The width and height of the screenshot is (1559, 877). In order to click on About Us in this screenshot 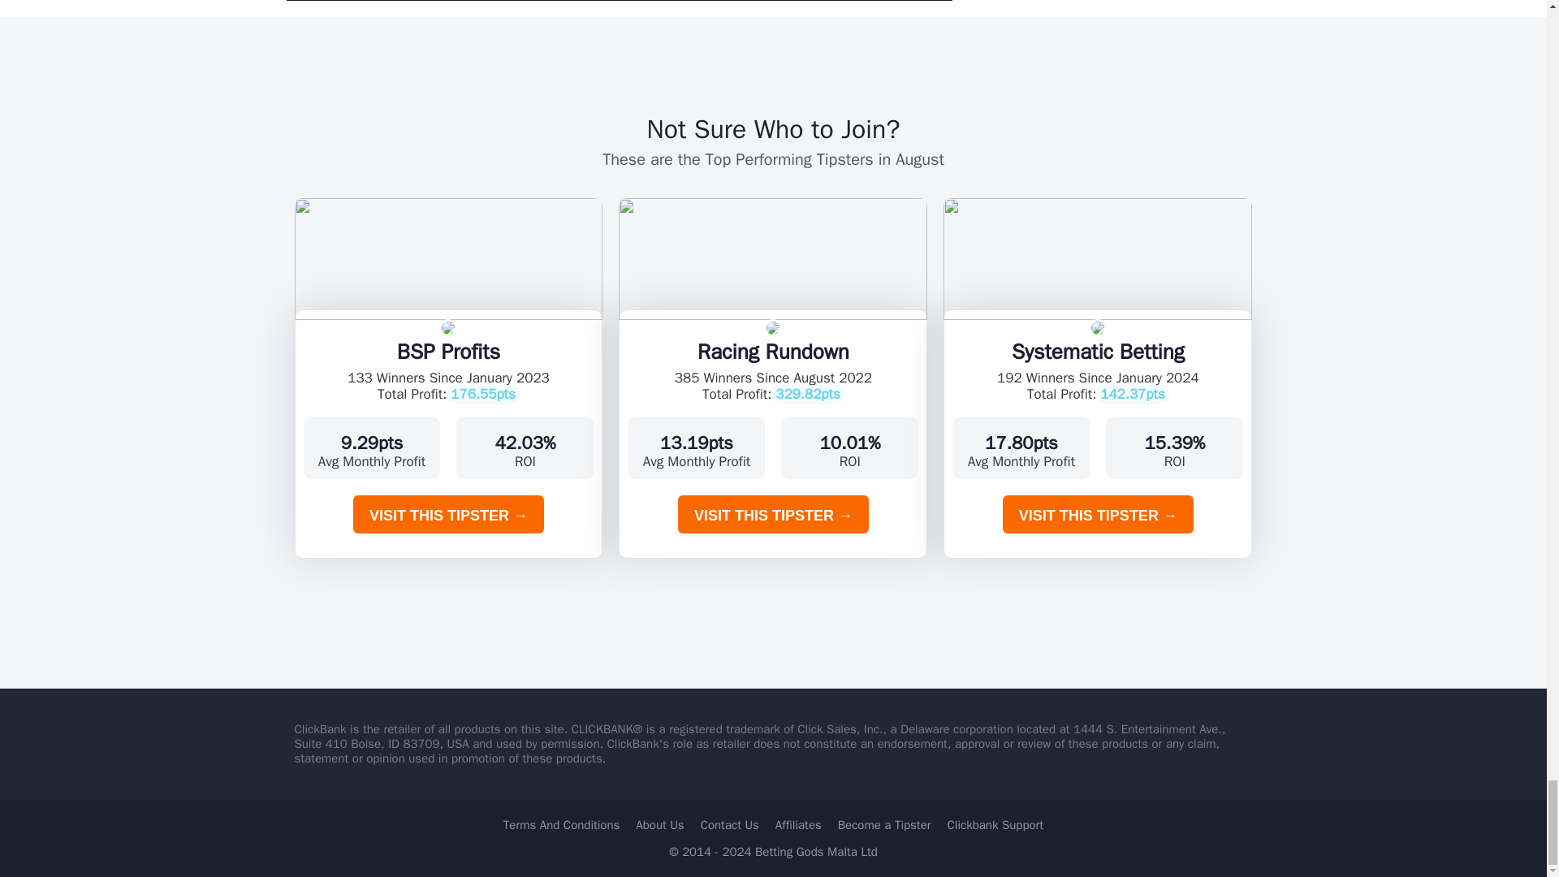, I will do `click(659, 824)`.